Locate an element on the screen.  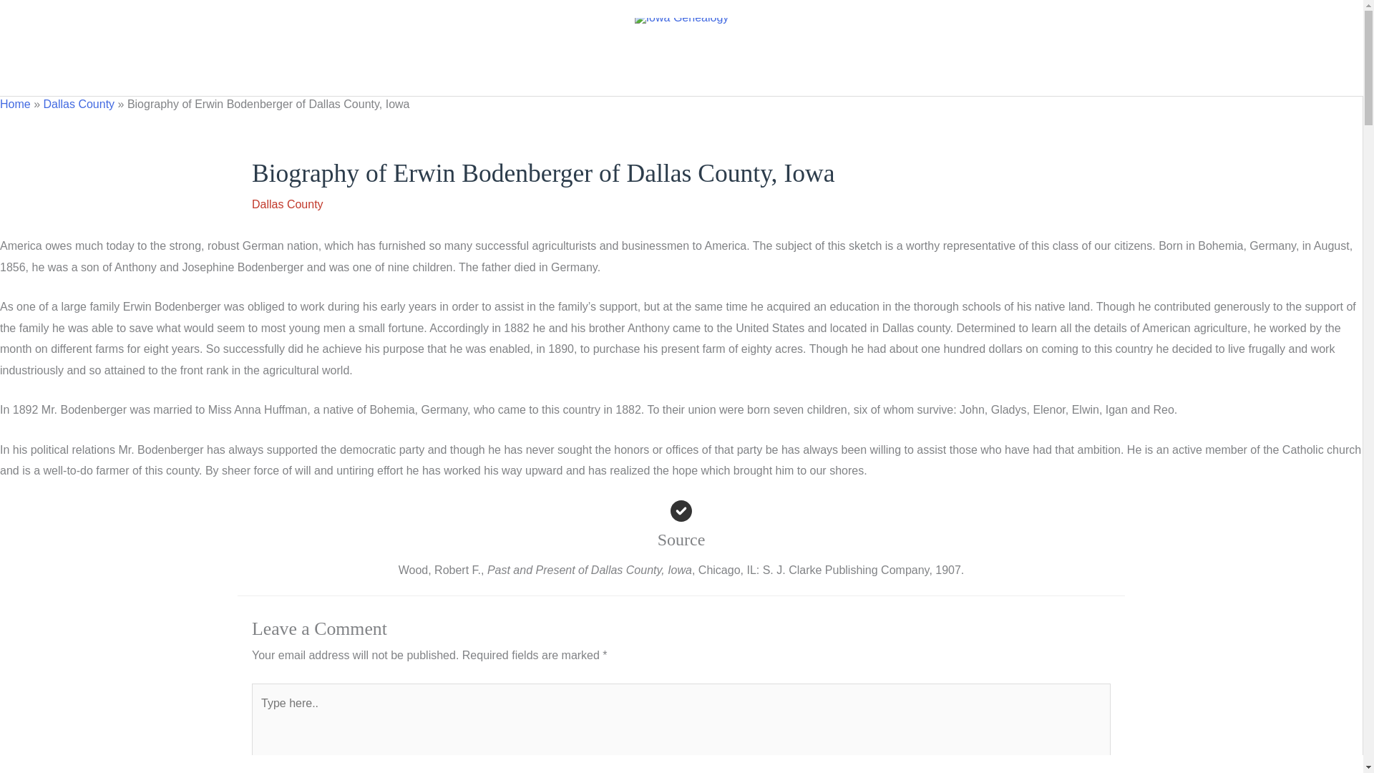
Harrison is located at coordinates (548, 73).